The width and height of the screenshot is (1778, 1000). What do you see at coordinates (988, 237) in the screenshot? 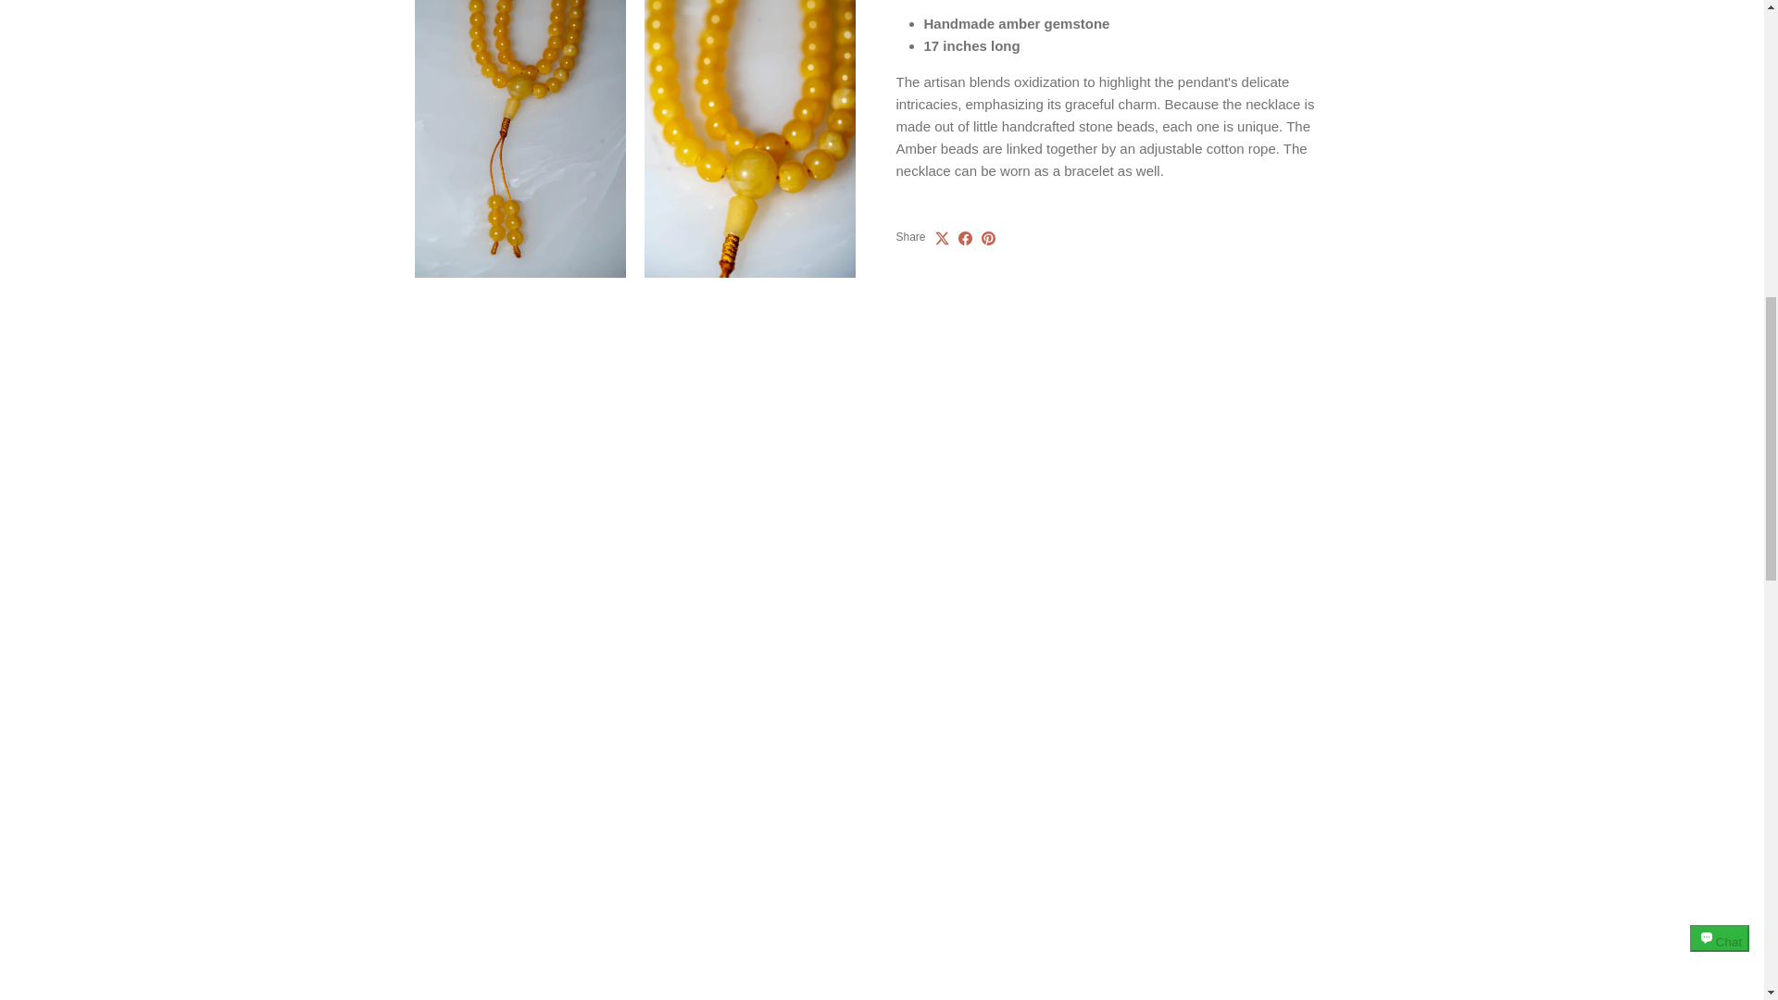
I see `Pin on Pinterest` at bounding box center [988, 237].